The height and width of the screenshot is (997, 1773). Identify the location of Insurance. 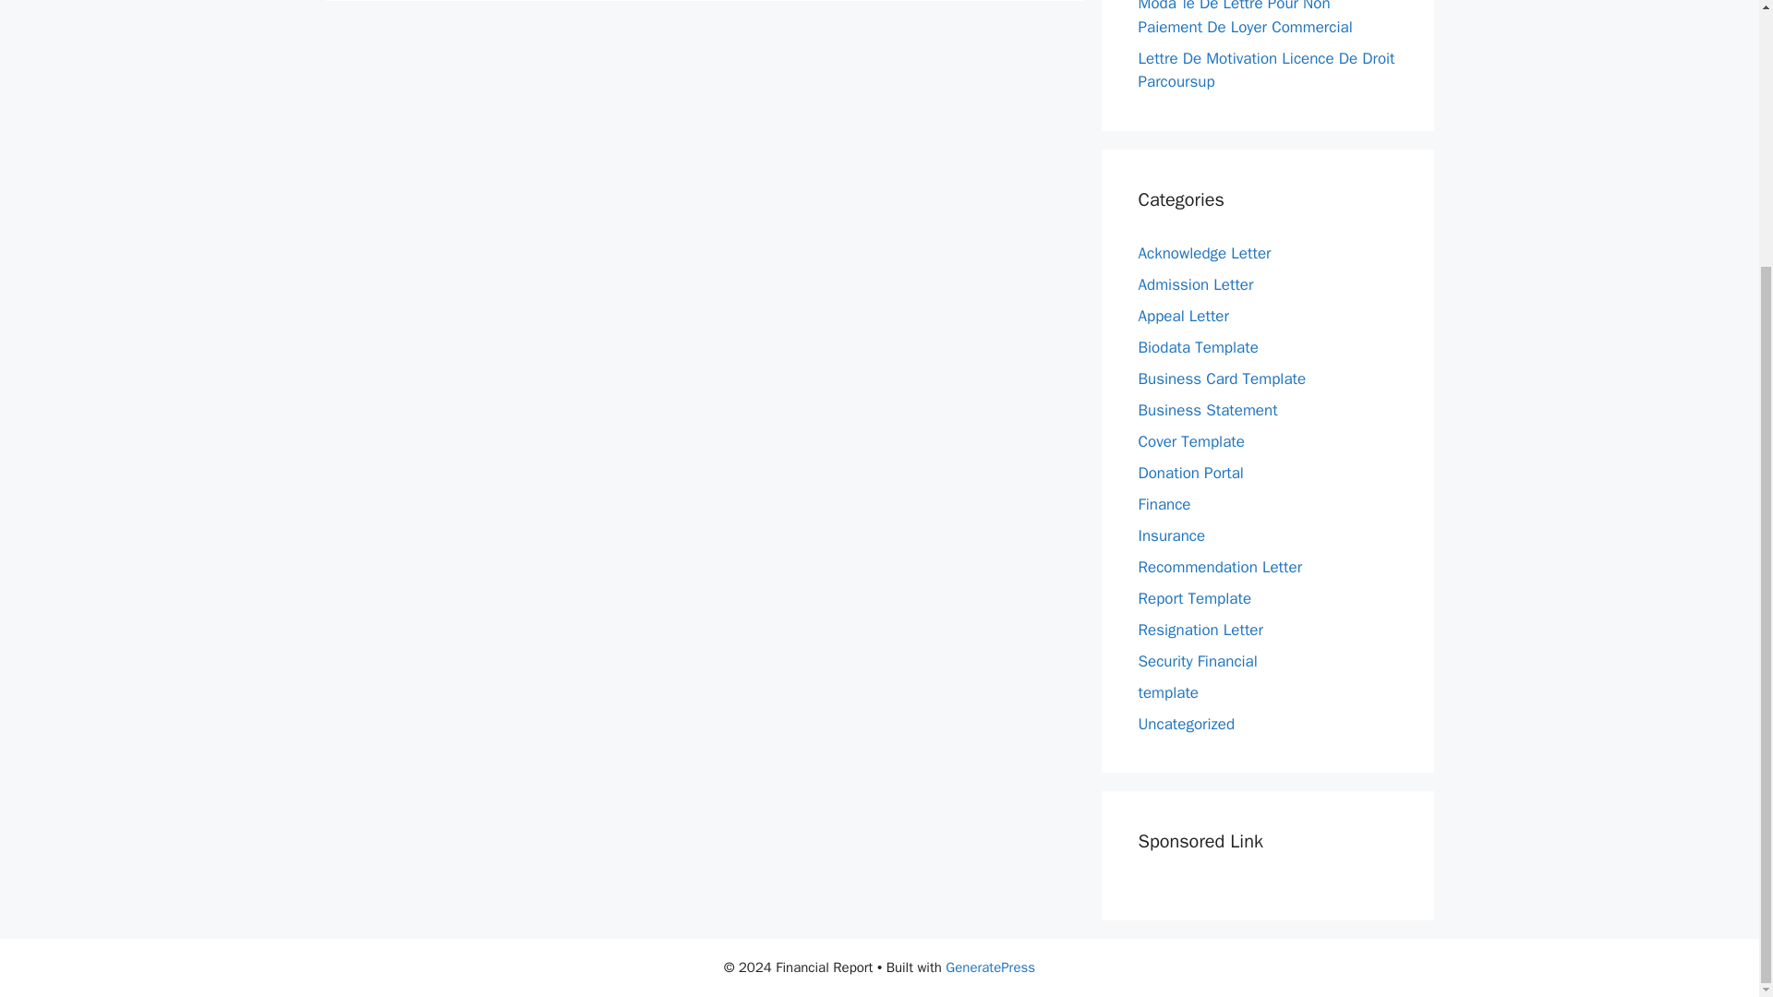
(1171, 535).